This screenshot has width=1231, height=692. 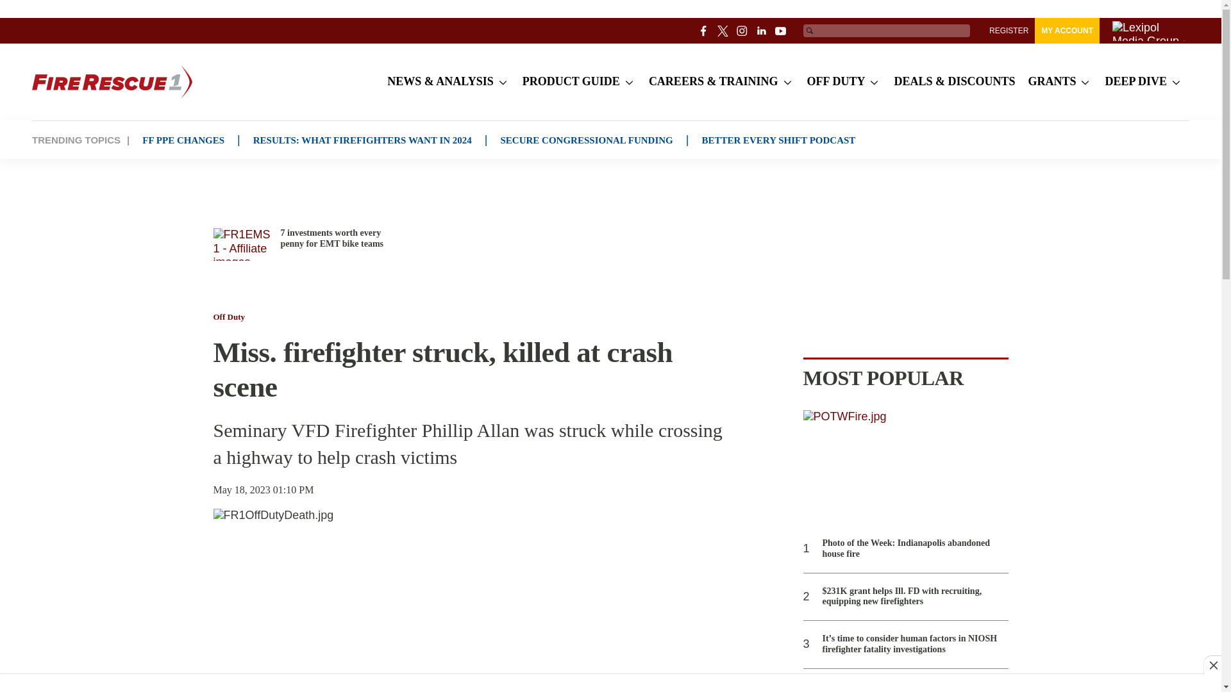 I want to click on twitter, so click(x=723, y=31).